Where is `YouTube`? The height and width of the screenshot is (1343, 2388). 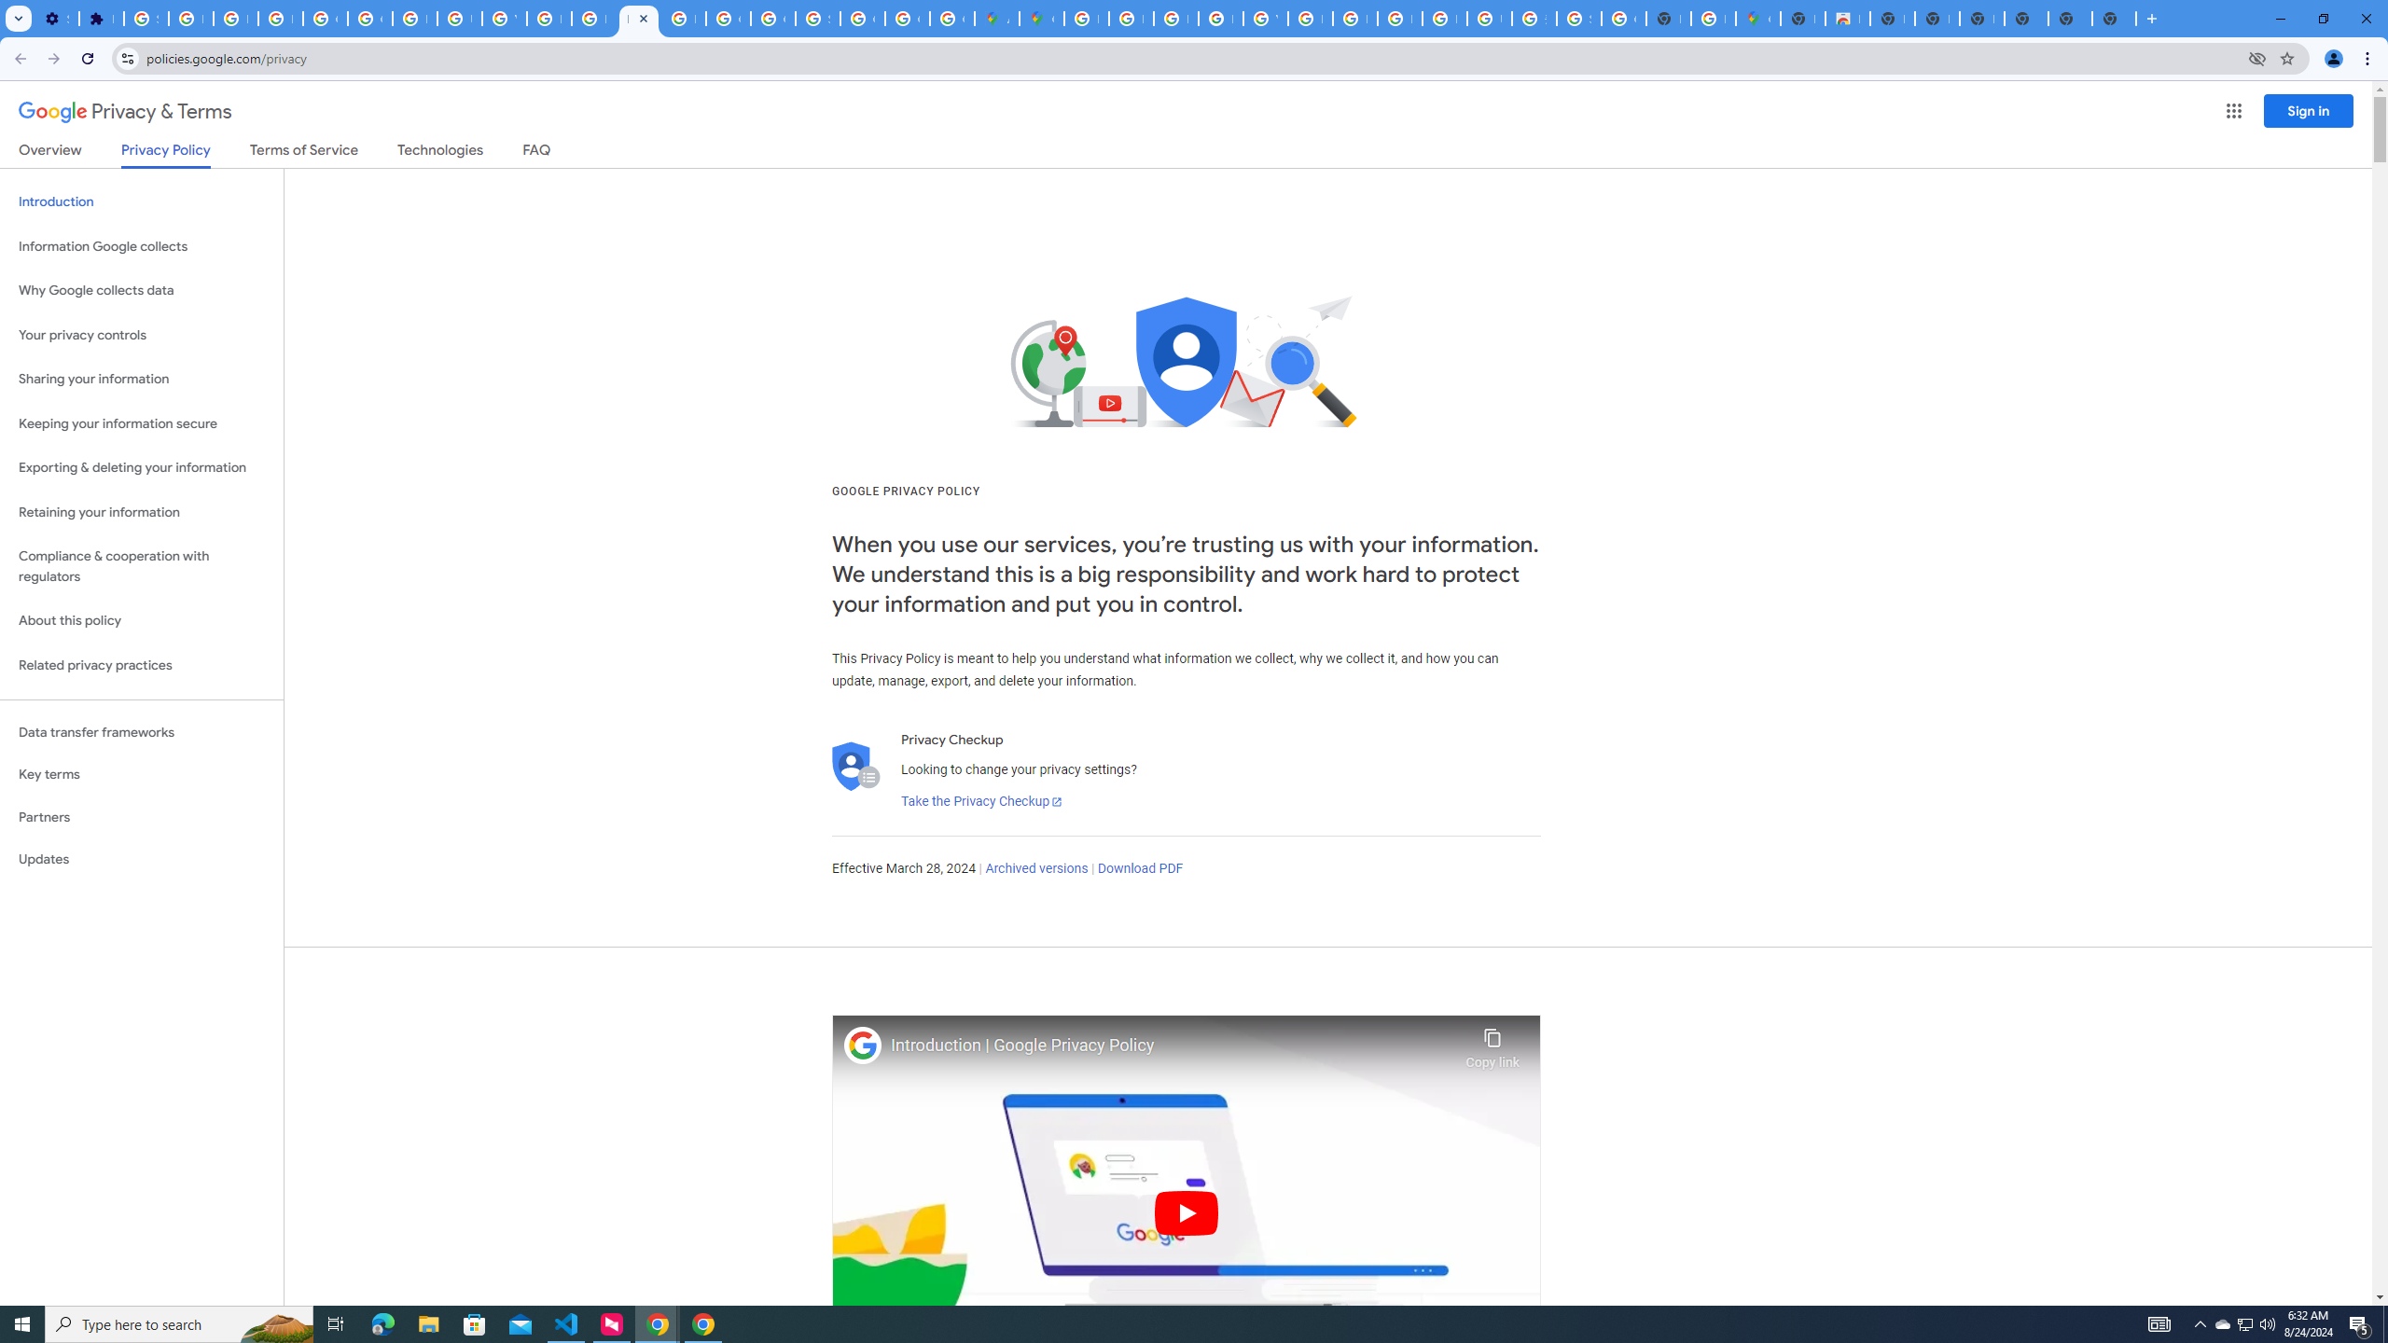 YouTube is located at coordinates (1265, 19).